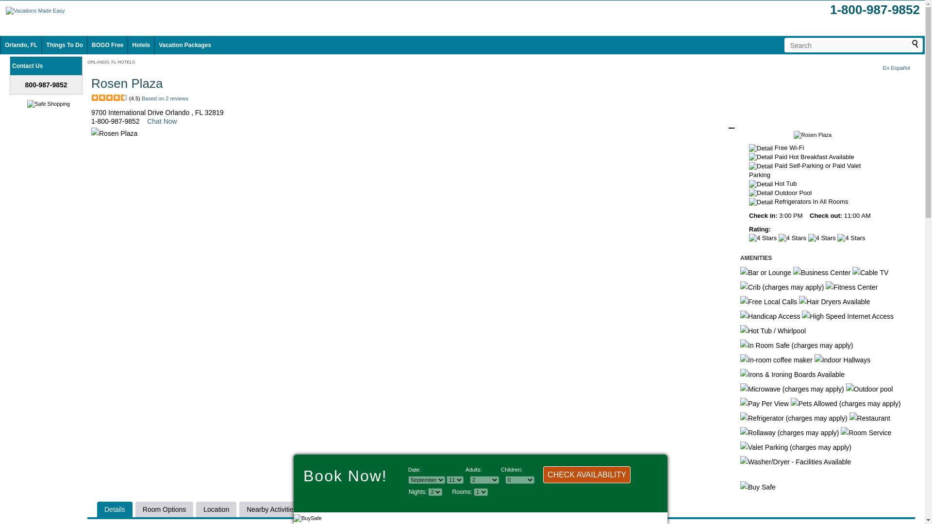 The height and width of the screenshot is (524, 932). What do you see at coordinates (162, 121) in the screenshot?
I see `Chat Now` at bounding box center [162, 121].